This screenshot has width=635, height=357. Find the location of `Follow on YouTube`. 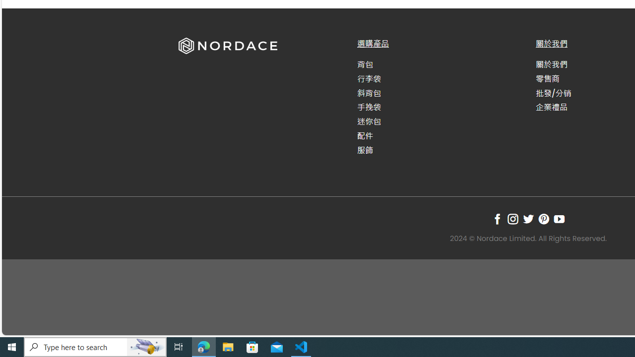

Follow on YouTube is located at coordinates (559, 219).